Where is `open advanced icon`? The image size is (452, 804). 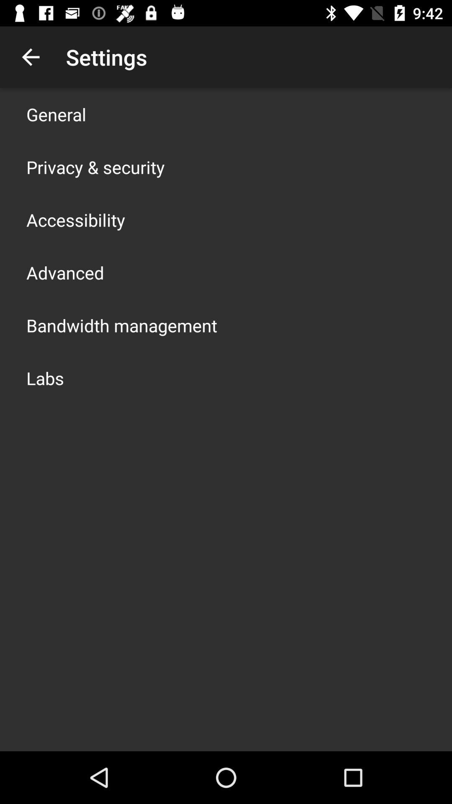
open advanced icon is located at coordinates (65, 272).